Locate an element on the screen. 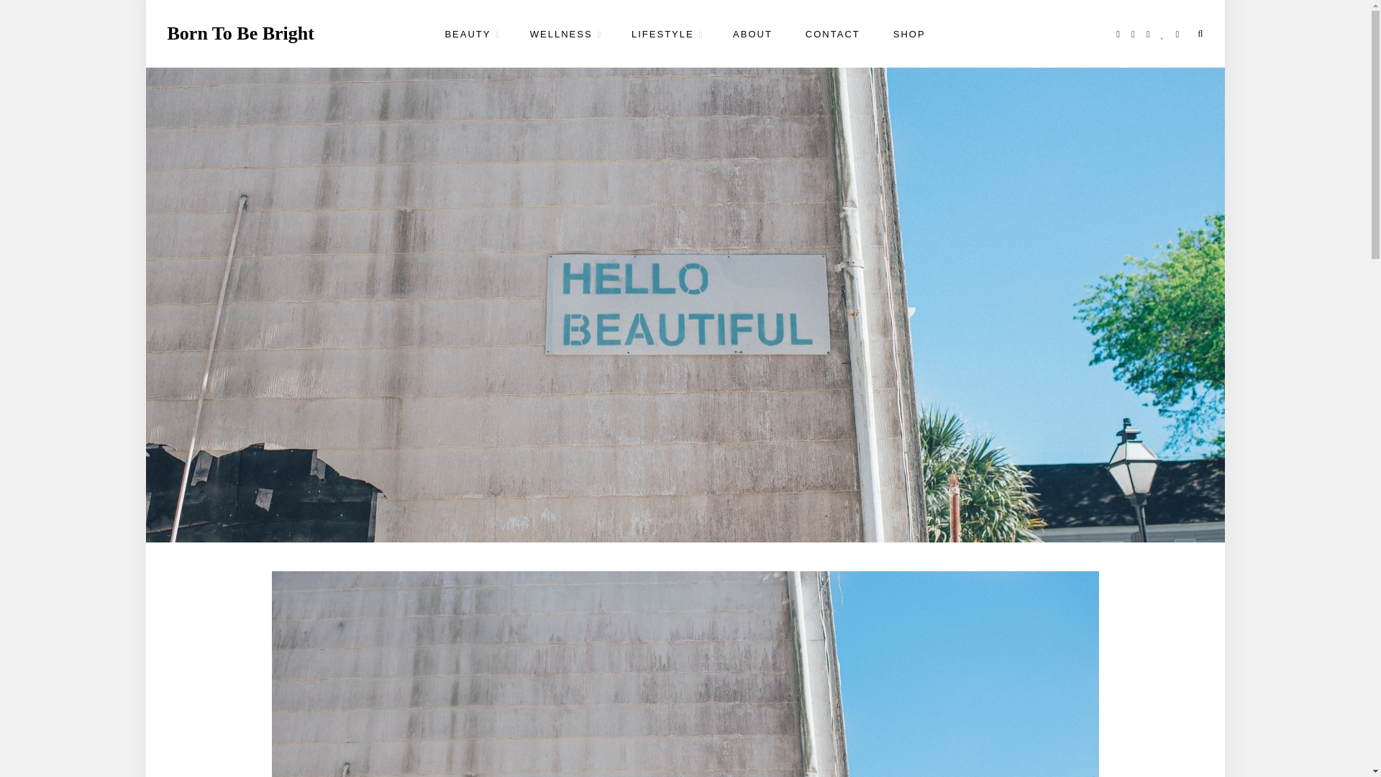 The height and width of the screenshot is (777, 1381). LIFESTYLE is located at coordinates (665, 35).